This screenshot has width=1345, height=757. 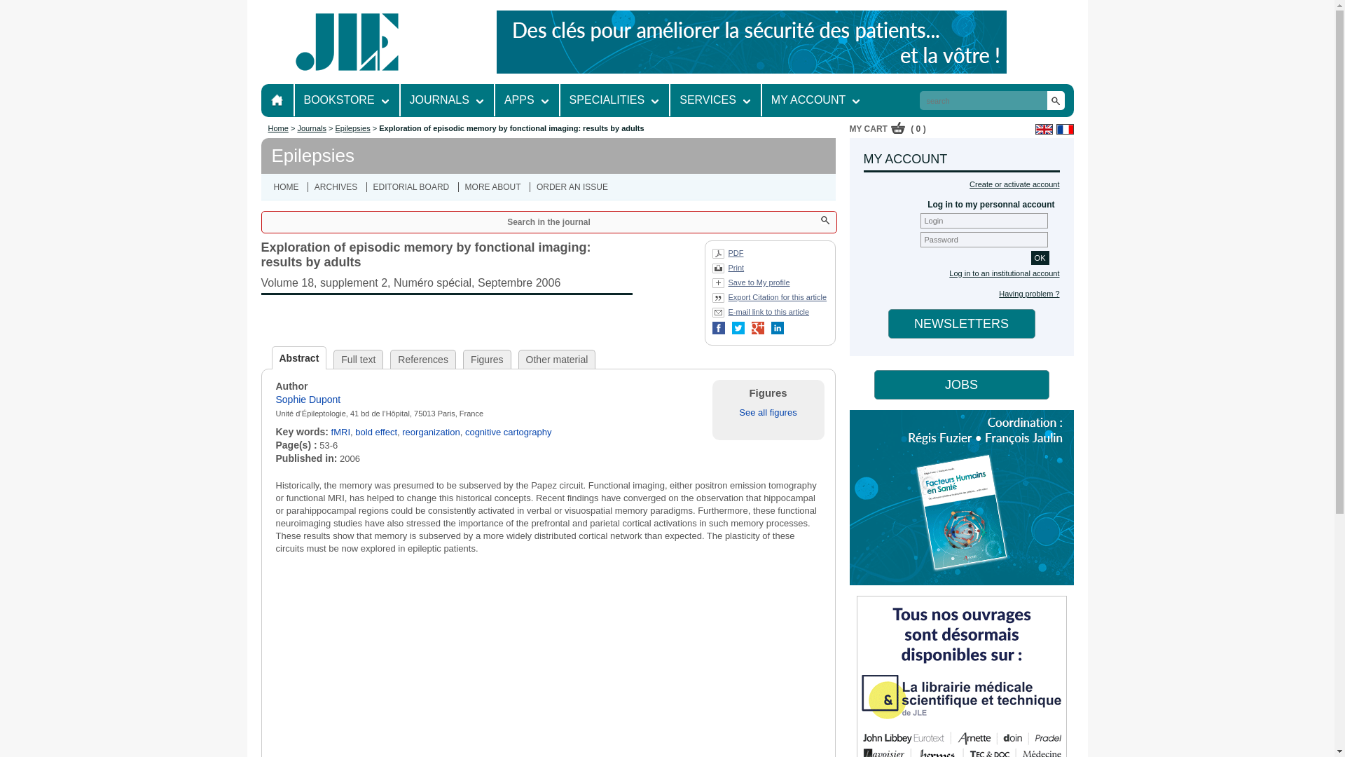 What do you see at coordinates (277, 100) in the screenshot?
I see `HOME` at bounding box center [277, 100].